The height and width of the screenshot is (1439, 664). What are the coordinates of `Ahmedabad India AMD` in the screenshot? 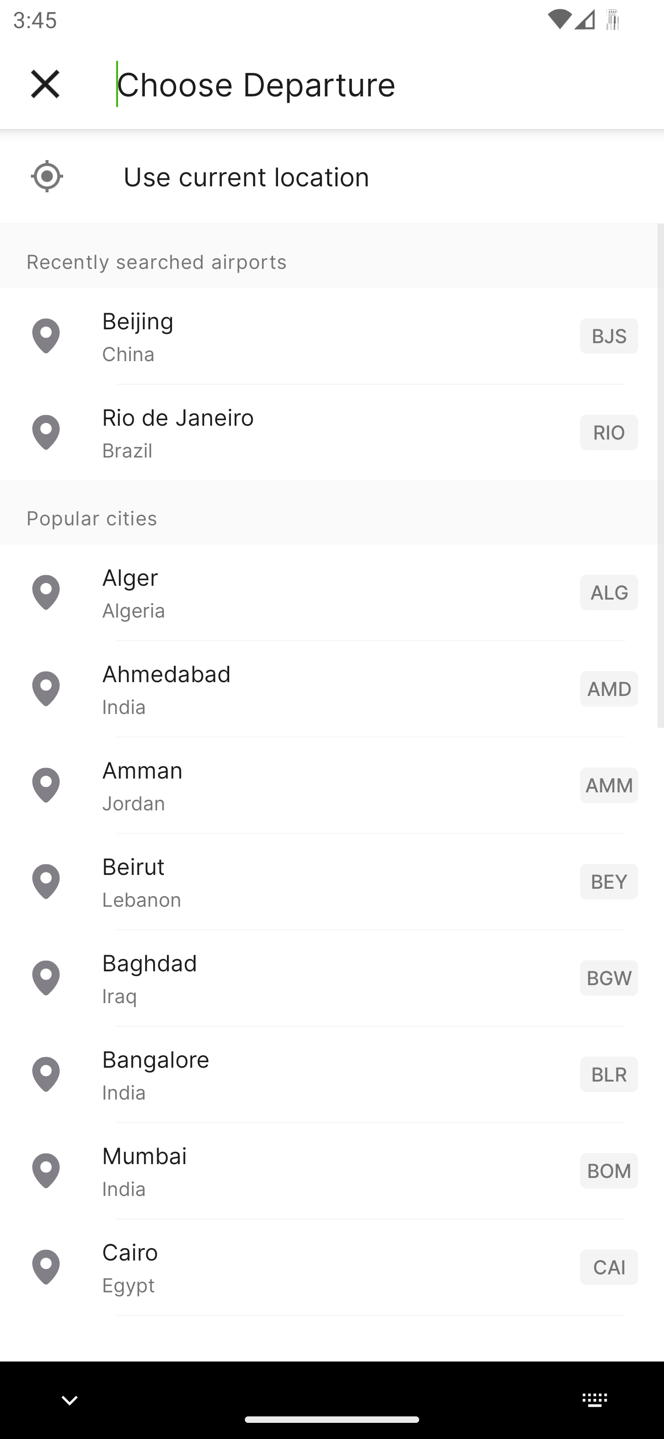 It's located at (332, 688).